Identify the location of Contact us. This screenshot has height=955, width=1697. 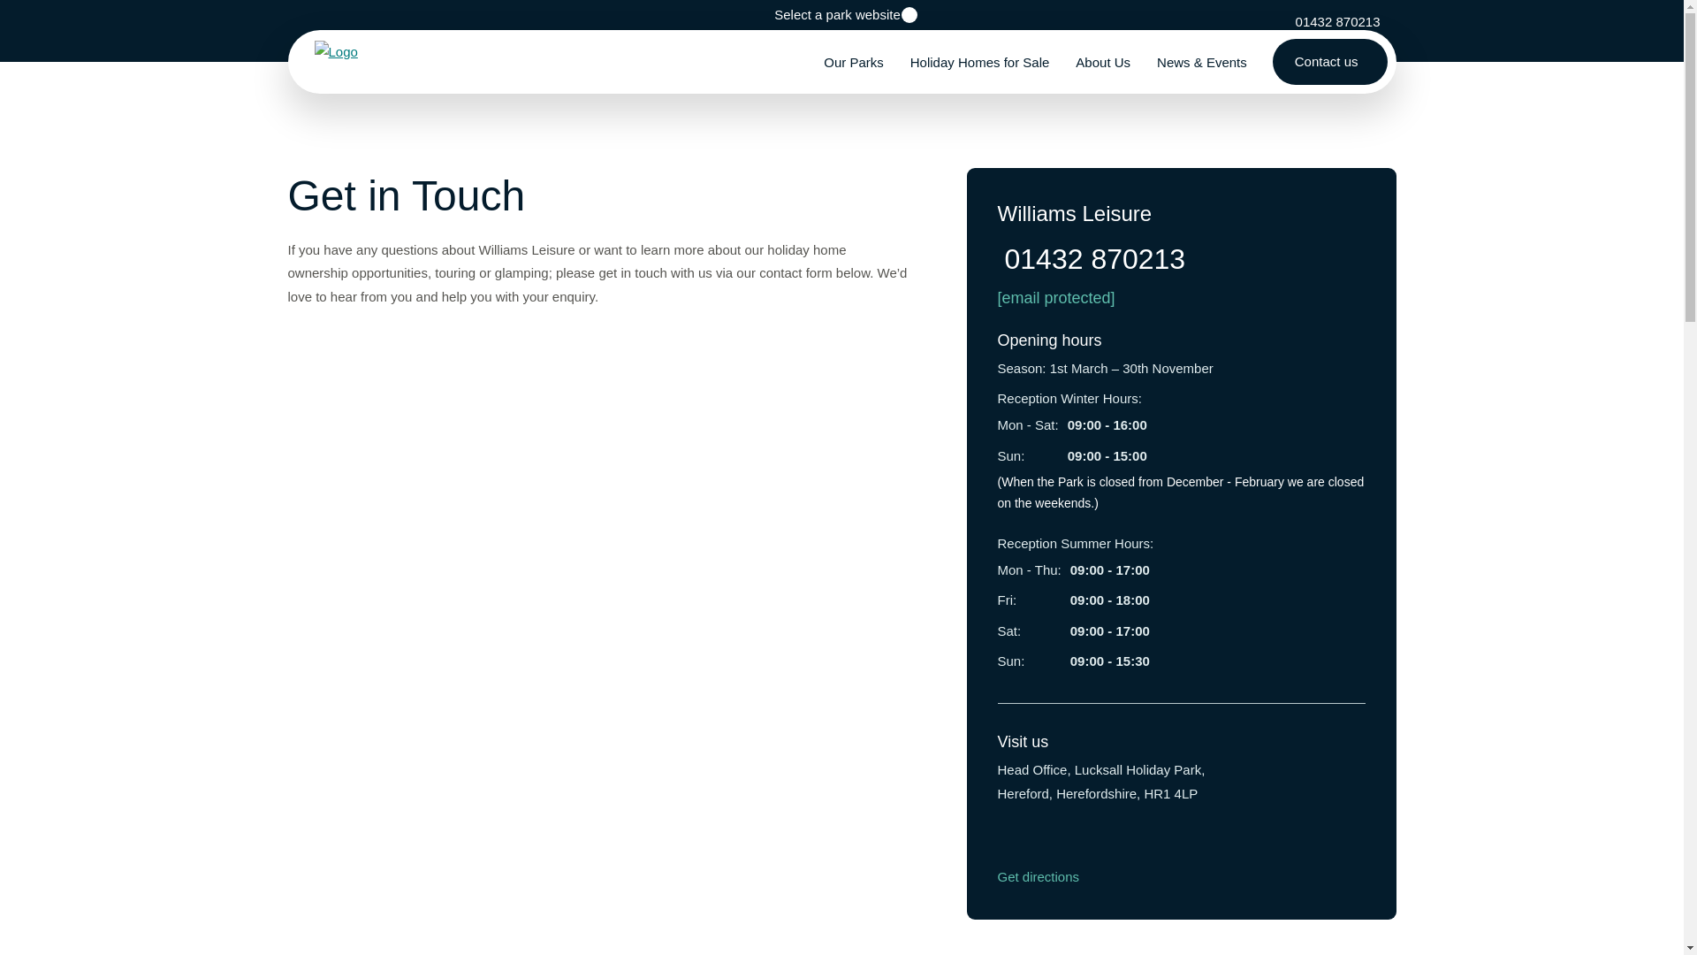
(1330, 62).